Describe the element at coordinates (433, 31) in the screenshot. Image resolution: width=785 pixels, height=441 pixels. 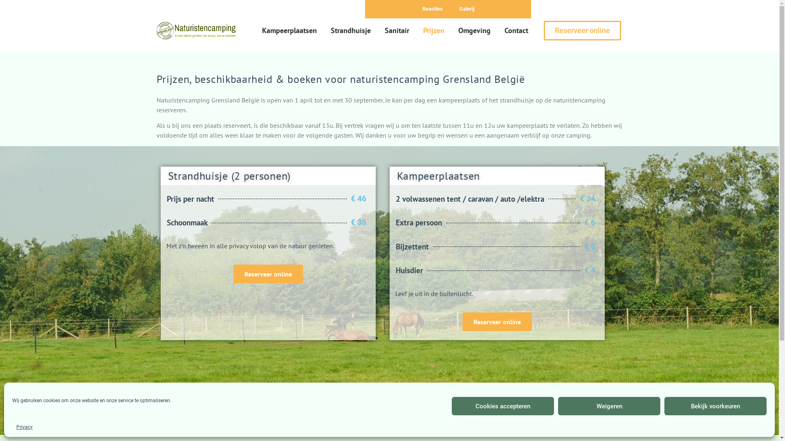
I see `Prijzen` at that location.